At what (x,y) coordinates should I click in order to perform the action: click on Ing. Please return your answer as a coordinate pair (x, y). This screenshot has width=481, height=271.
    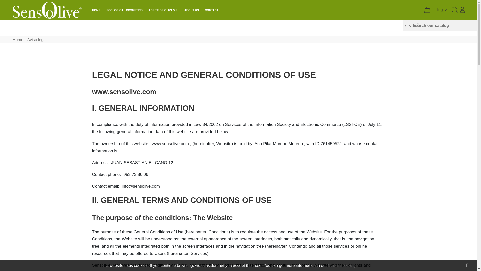
    Looking at the image, I should click on (442, 10).